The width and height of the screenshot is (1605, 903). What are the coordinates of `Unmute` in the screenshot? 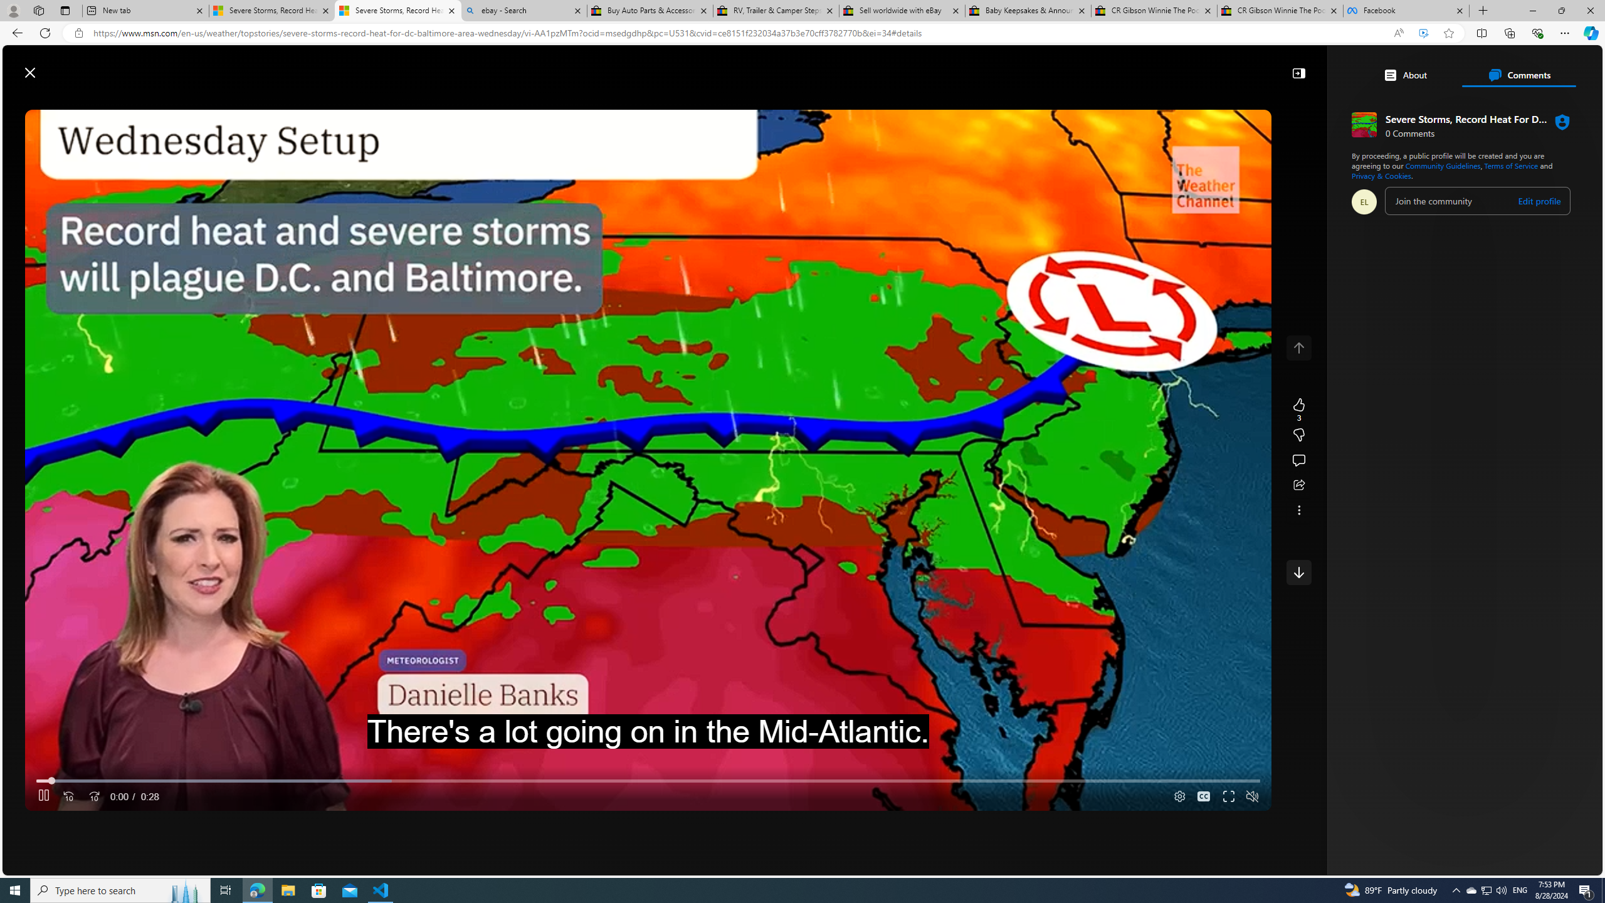 It's located at (1253, 796).